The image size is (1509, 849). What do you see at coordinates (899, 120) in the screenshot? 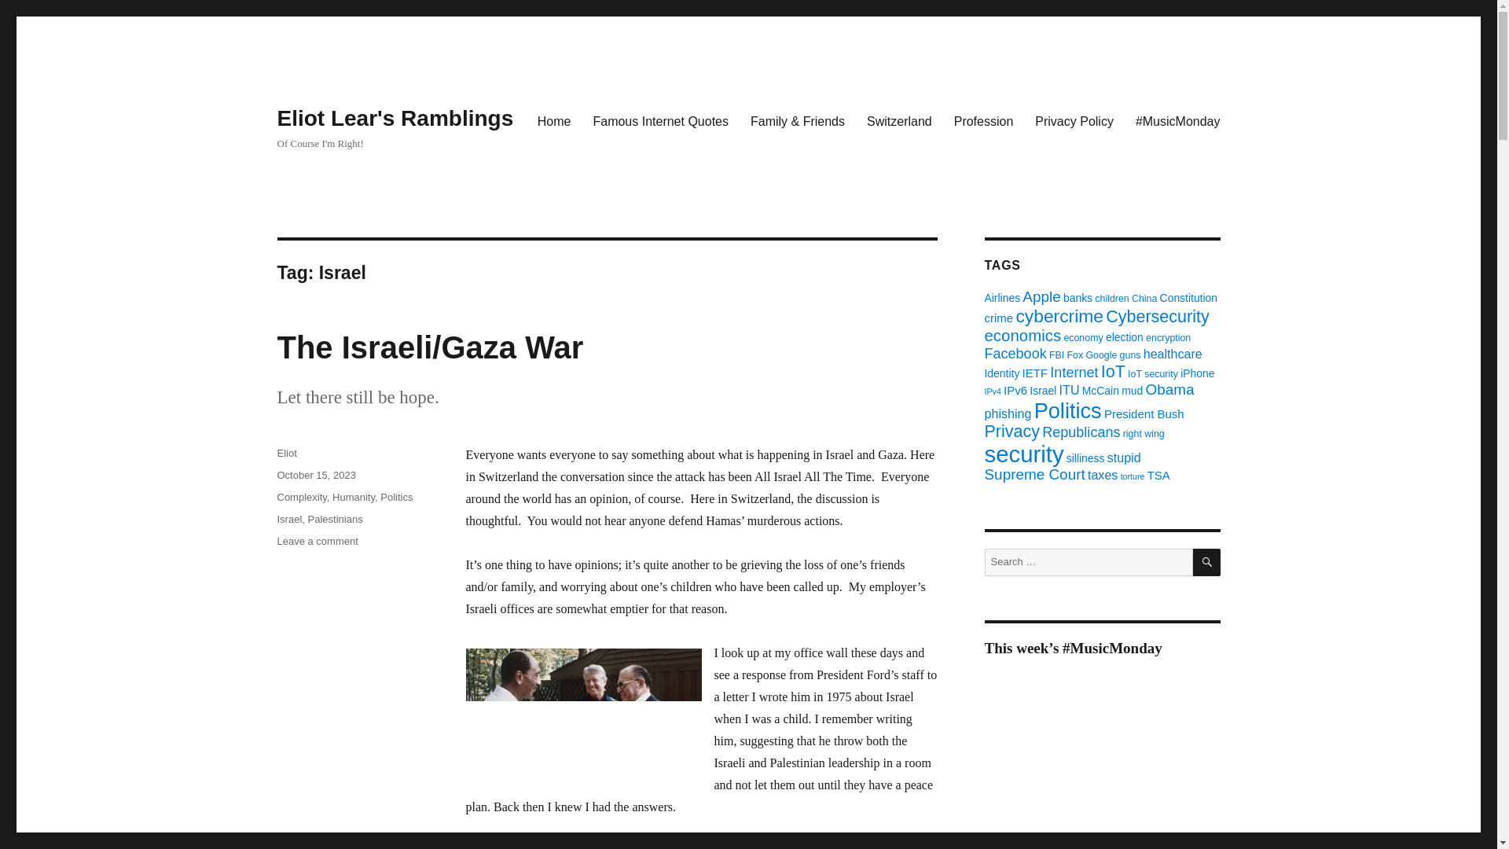
I see `Switzerland` at bounding box center [899, 120].